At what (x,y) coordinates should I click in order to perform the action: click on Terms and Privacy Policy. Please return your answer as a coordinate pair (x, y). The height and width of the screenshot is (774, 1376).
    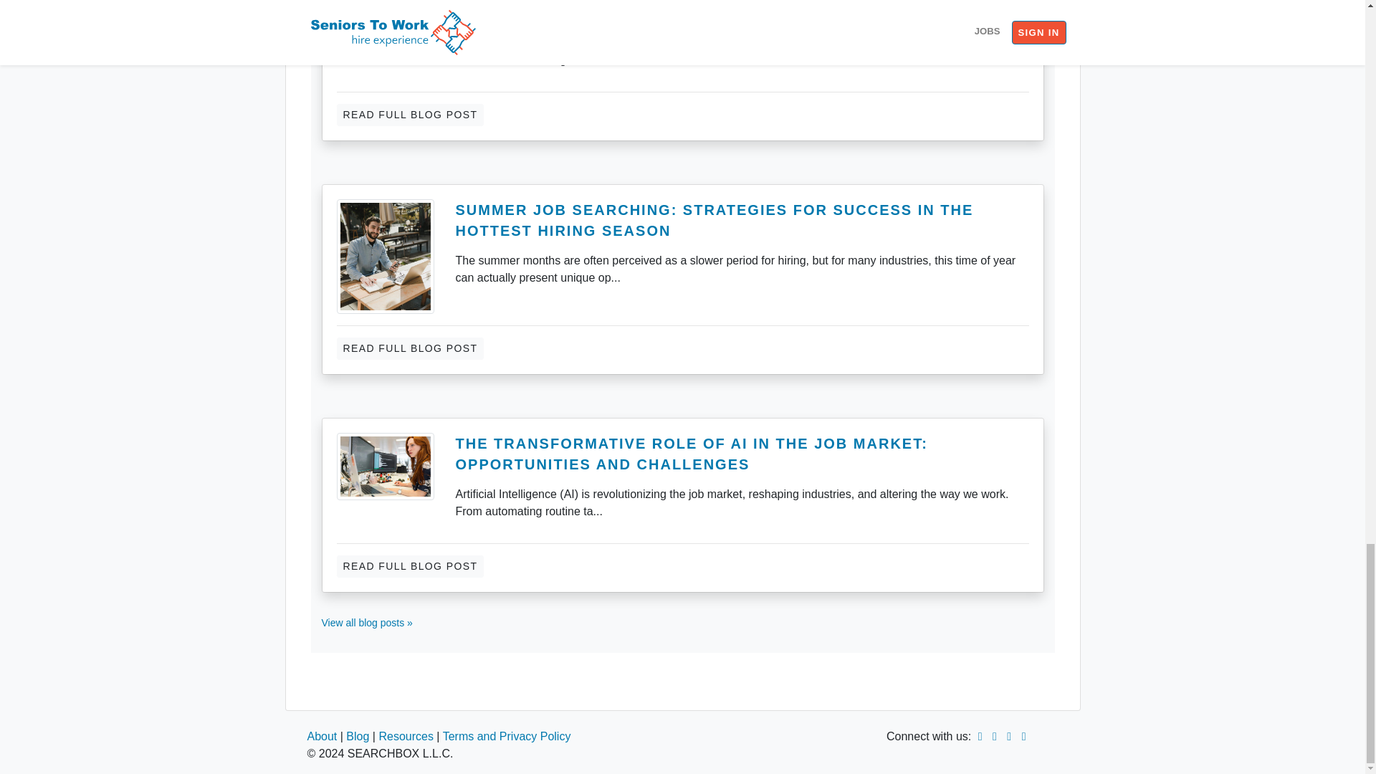
    Looking at the image, I should click on (507, 736).